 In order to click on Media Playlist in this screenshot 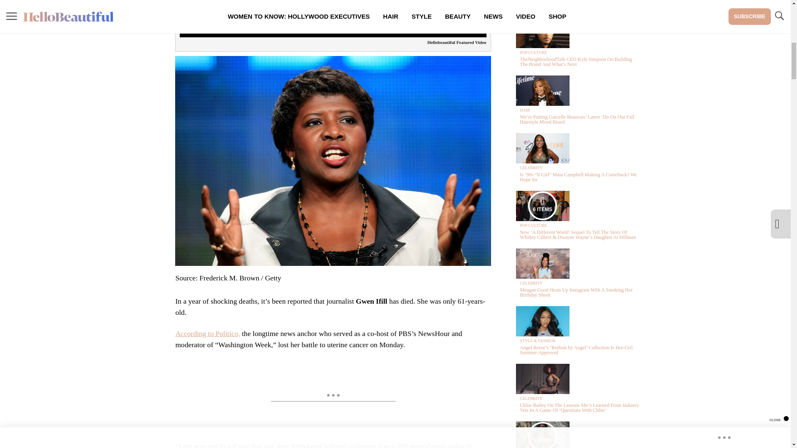, I will do `click(542, 206)`.